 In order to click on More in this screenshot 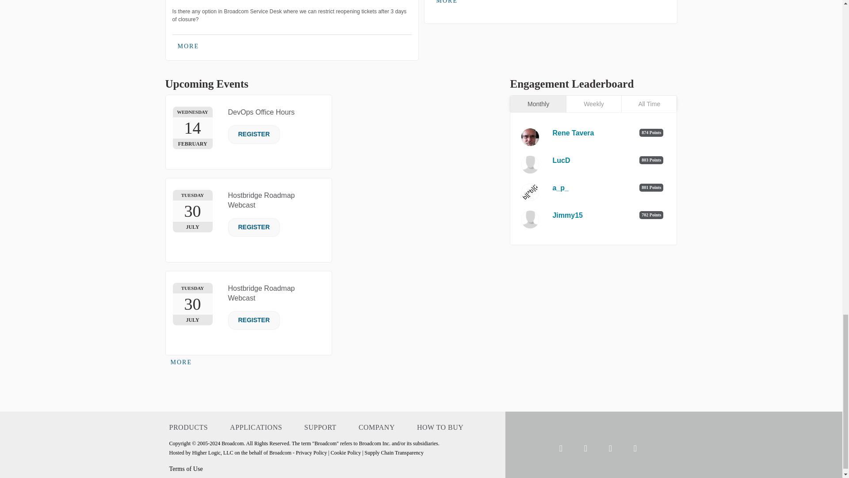, I will do `click(181, 362)`.